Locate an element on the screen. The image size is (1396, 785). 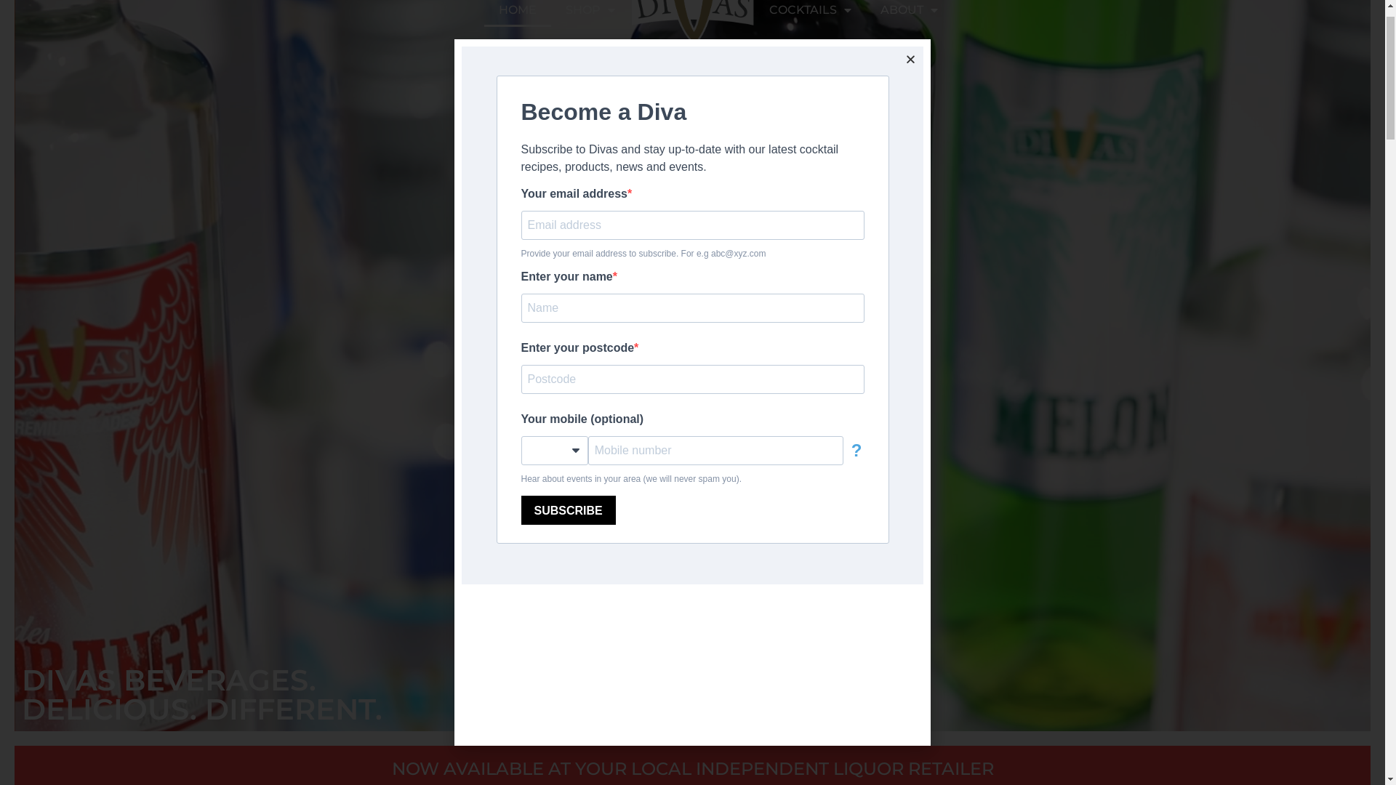
SHOP is located at coordinates (590, 49).